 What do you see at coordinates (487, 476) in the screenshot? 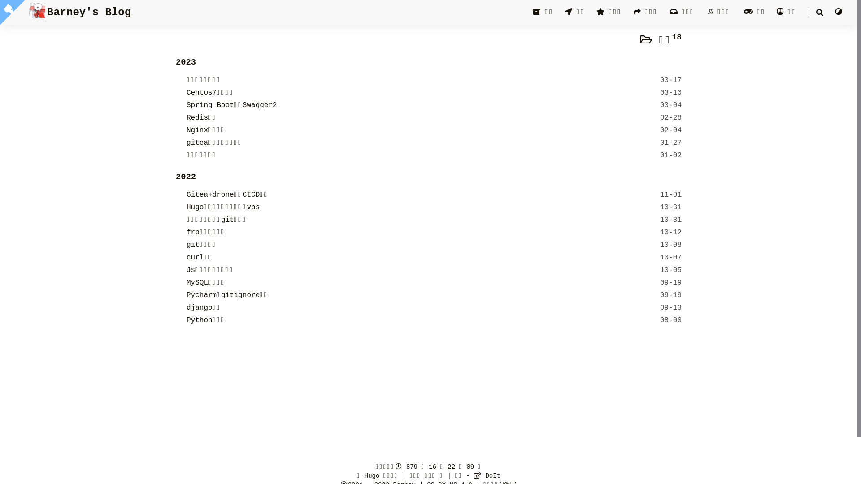
I see `DoIt` at bounding box center [487, 476].